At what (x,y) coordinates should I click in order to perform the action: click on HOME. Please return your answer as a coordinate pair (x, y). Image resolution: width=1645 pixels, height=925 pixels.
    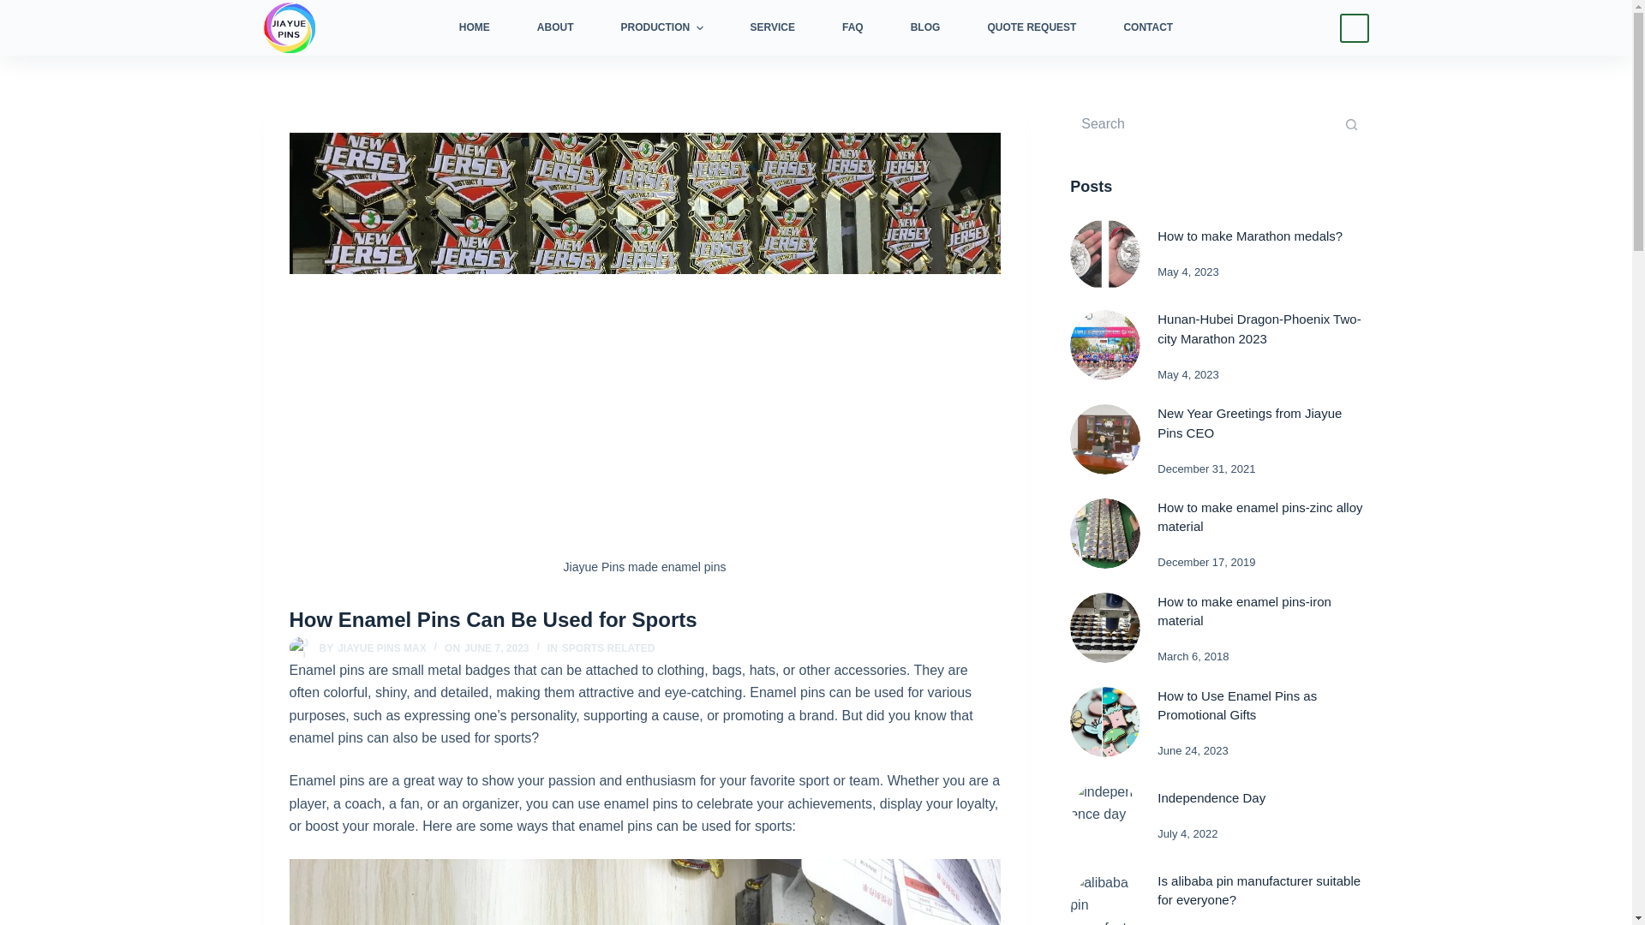
    Looking at the image, I should click on (486, 27).